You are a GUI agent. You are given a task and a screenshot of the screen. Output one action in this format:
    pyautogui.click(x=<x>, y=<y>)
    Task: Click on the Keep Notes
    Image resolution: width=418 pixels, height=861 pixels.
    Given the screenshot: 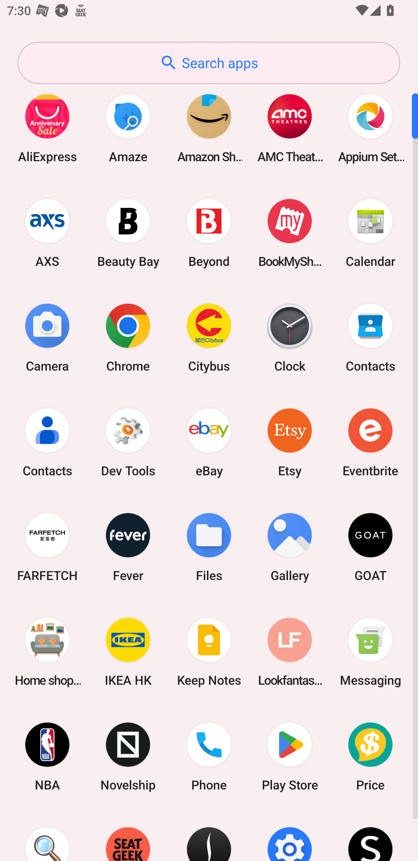 What is the action you would take?
    pyautogui.click(x=209, y=652)
    